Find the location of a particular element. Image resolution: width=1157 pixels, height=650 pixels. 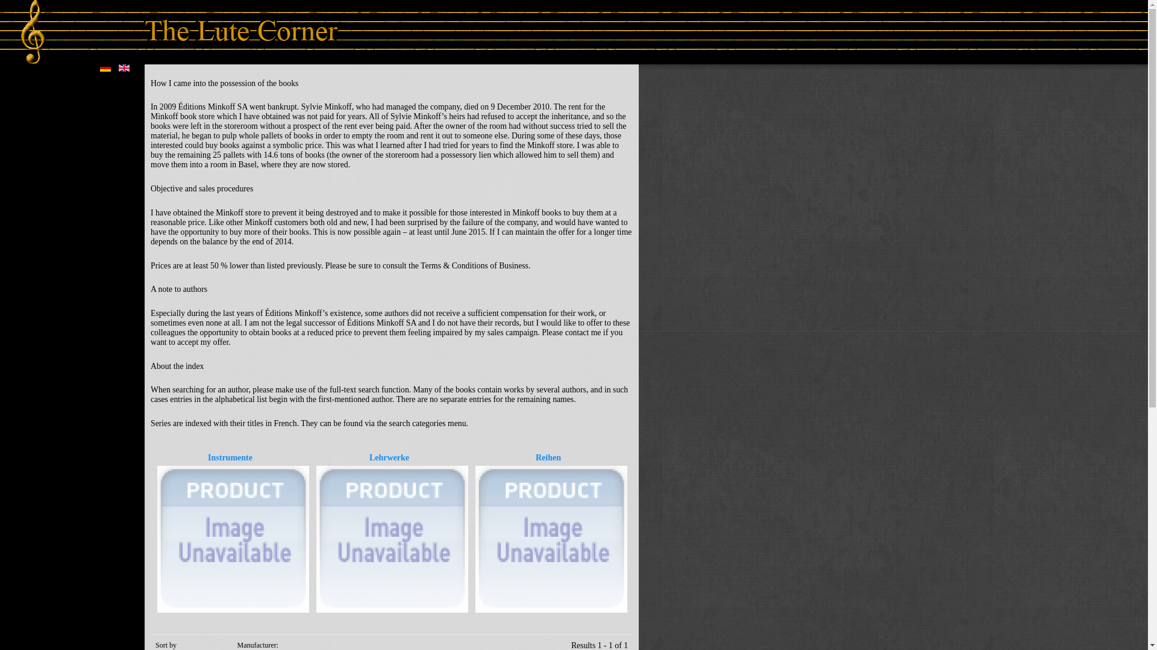

Lehrwerke is located at coordinates (392, 536).